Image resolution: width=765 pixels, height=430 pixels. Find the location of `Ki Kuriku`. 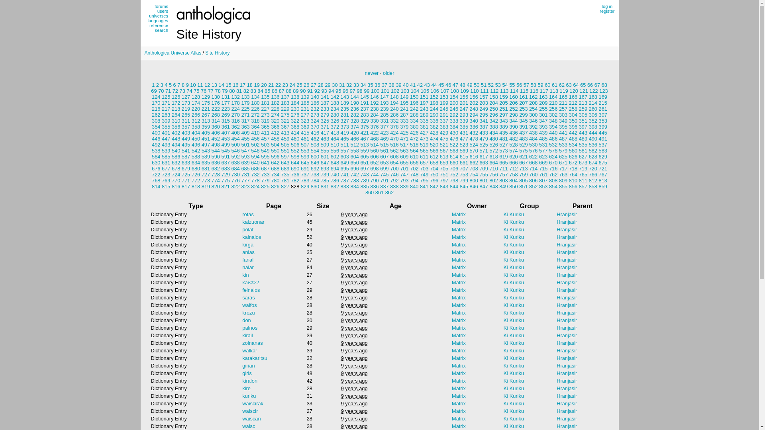

Ki Kuriku is located at coordinates (514, 237).